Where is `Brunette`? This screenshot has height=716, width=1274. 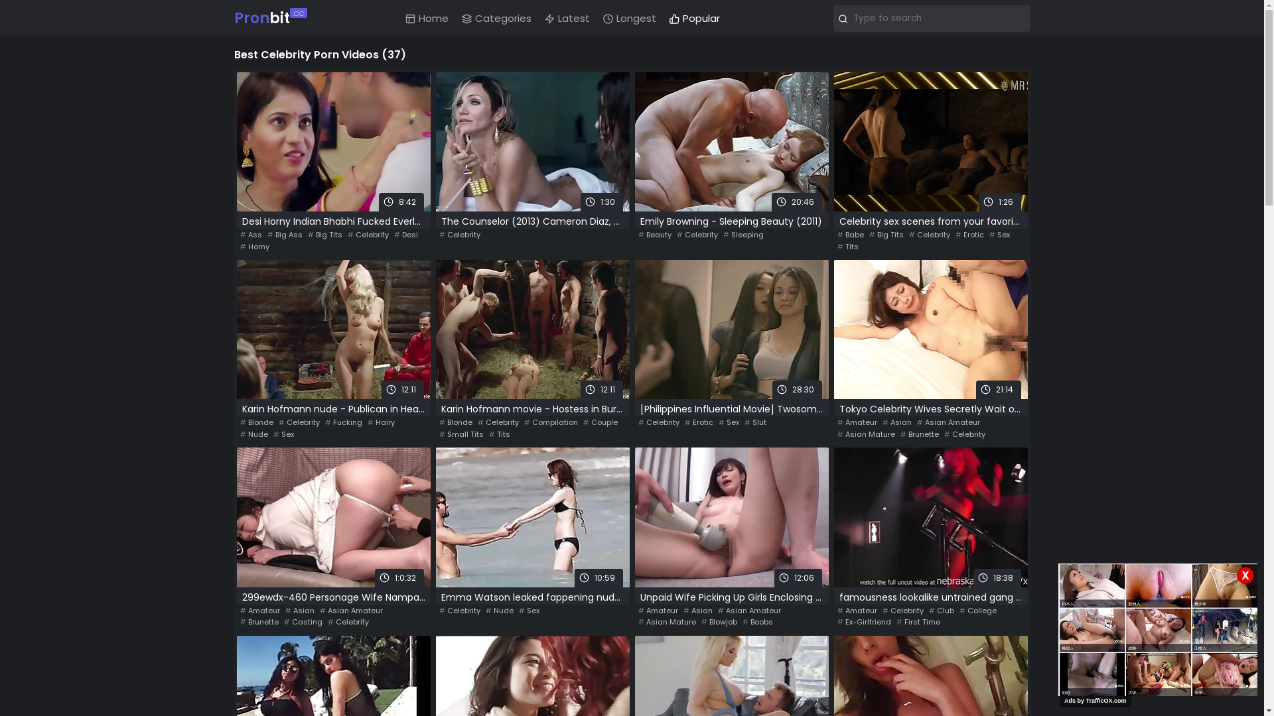 Brunette is located at coordinates (259, 622).